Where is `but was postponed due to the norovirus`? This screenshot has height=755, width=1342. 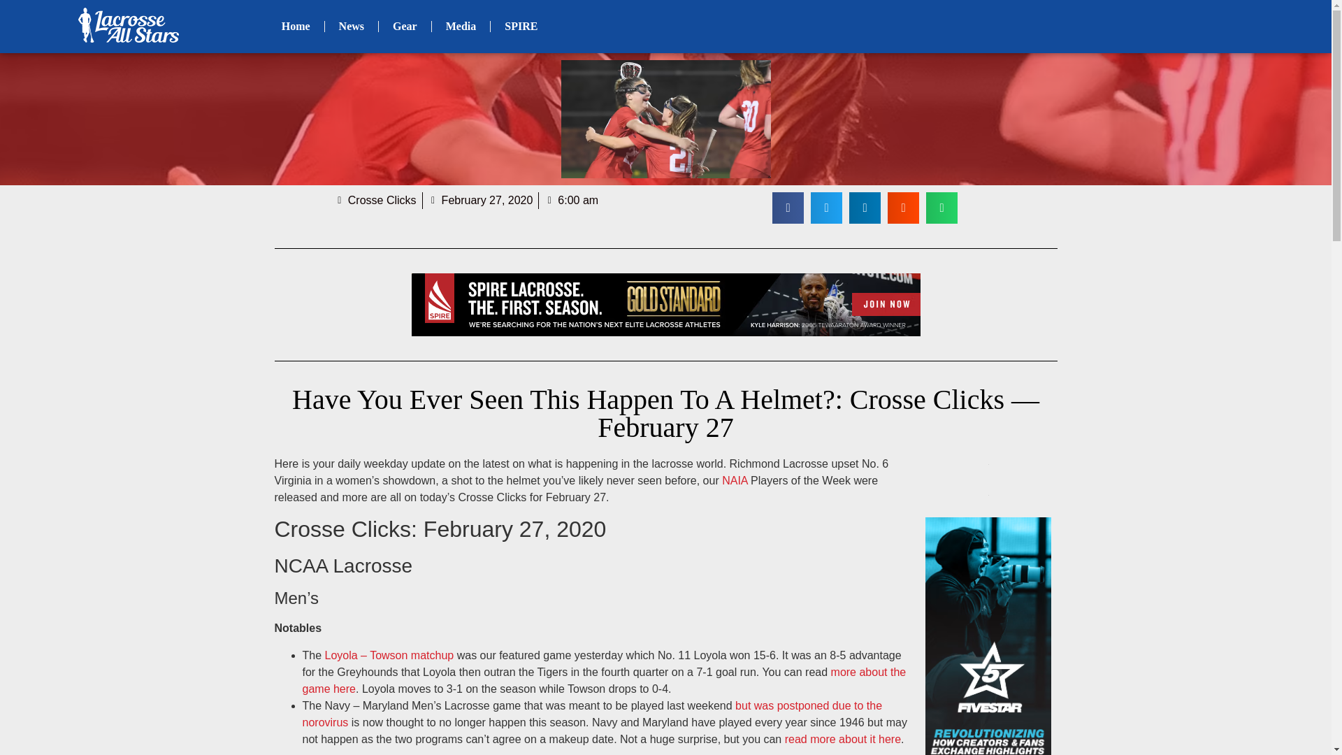 but was postponed due to the norovirus is located at coordinates (591, 714).